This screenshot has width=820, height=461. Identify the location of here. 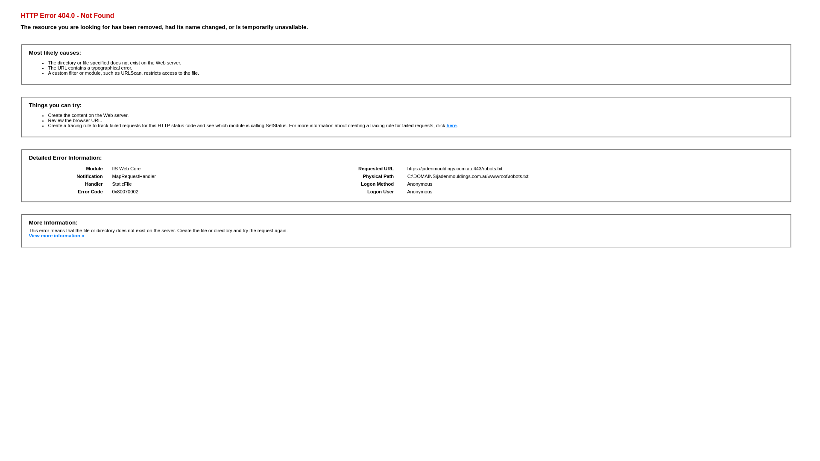
(452, 125).